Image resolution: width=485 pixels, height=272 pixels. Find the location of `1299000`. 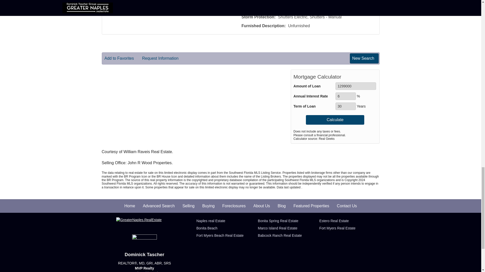

1299000 is located at coordinates (356, 86).